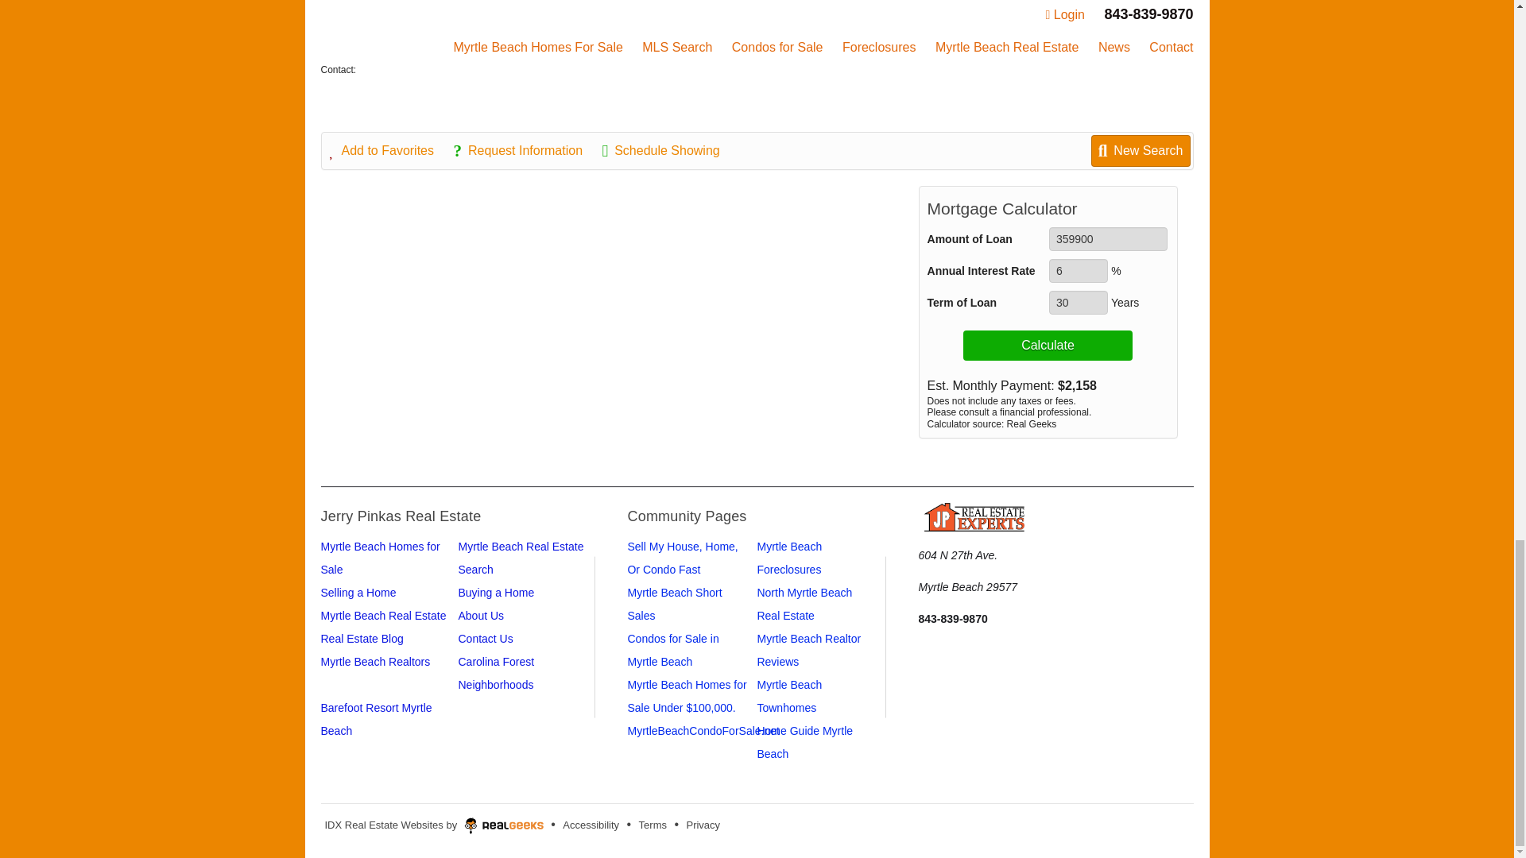 This screenshot has width=1526, height=858. I want to click on 359900, so click(1108, 239).